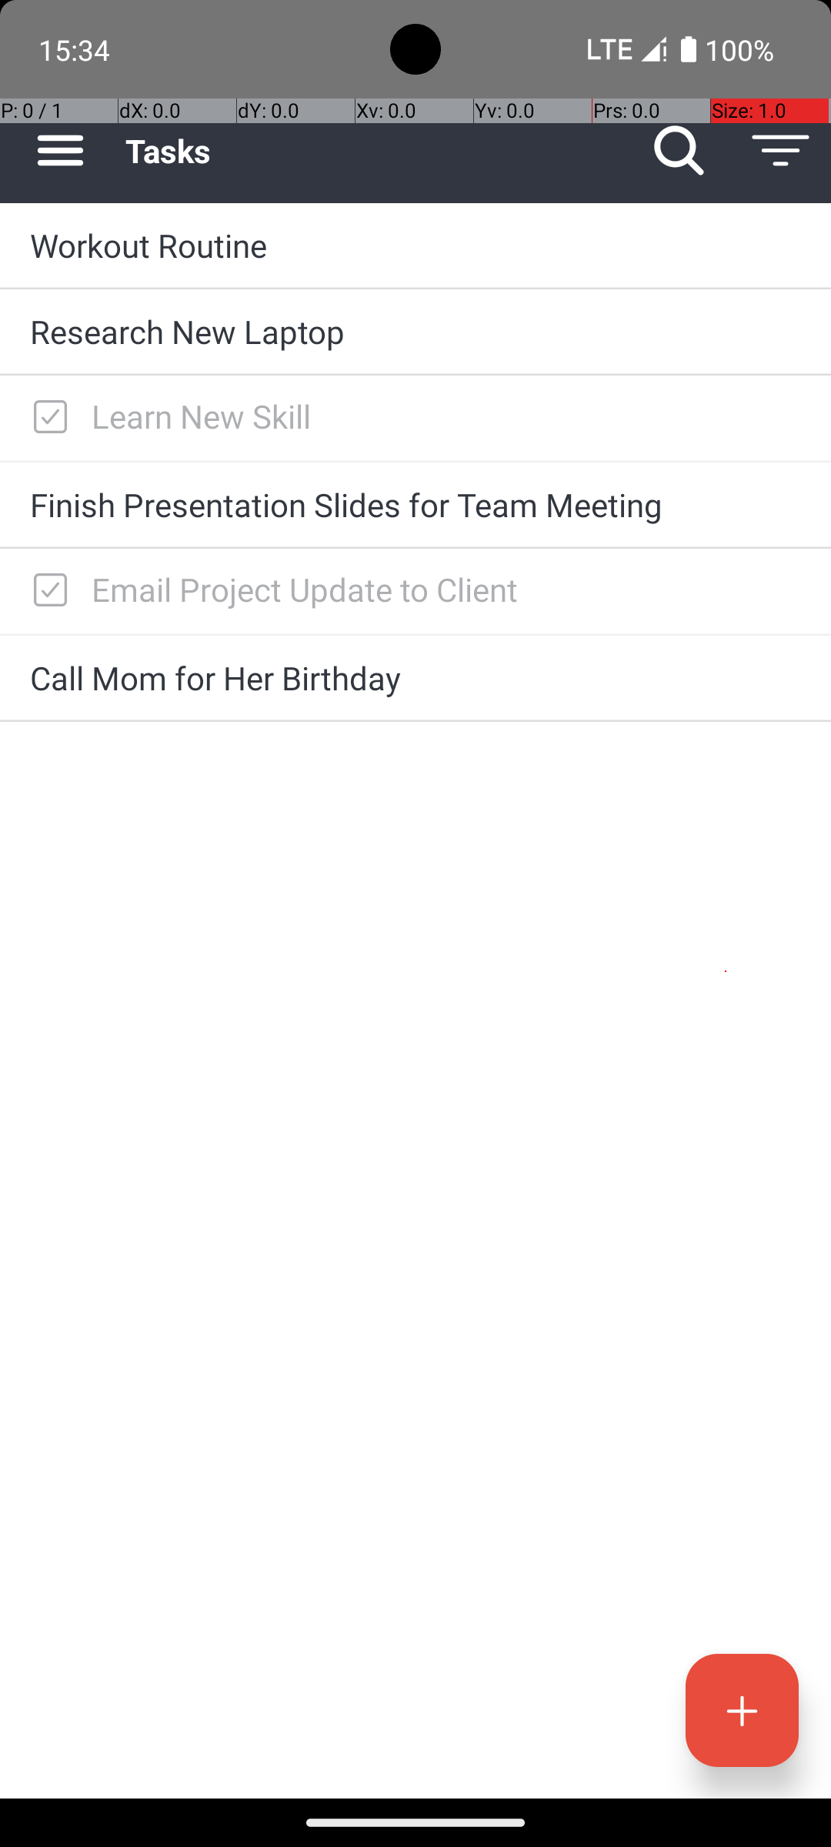 Image resolution: width=831 pixels, height=1847 pixels. Describe the element at coordinates (46, 591) in the screenshot. I see `to-do: Email Project Update to Client` at that location.